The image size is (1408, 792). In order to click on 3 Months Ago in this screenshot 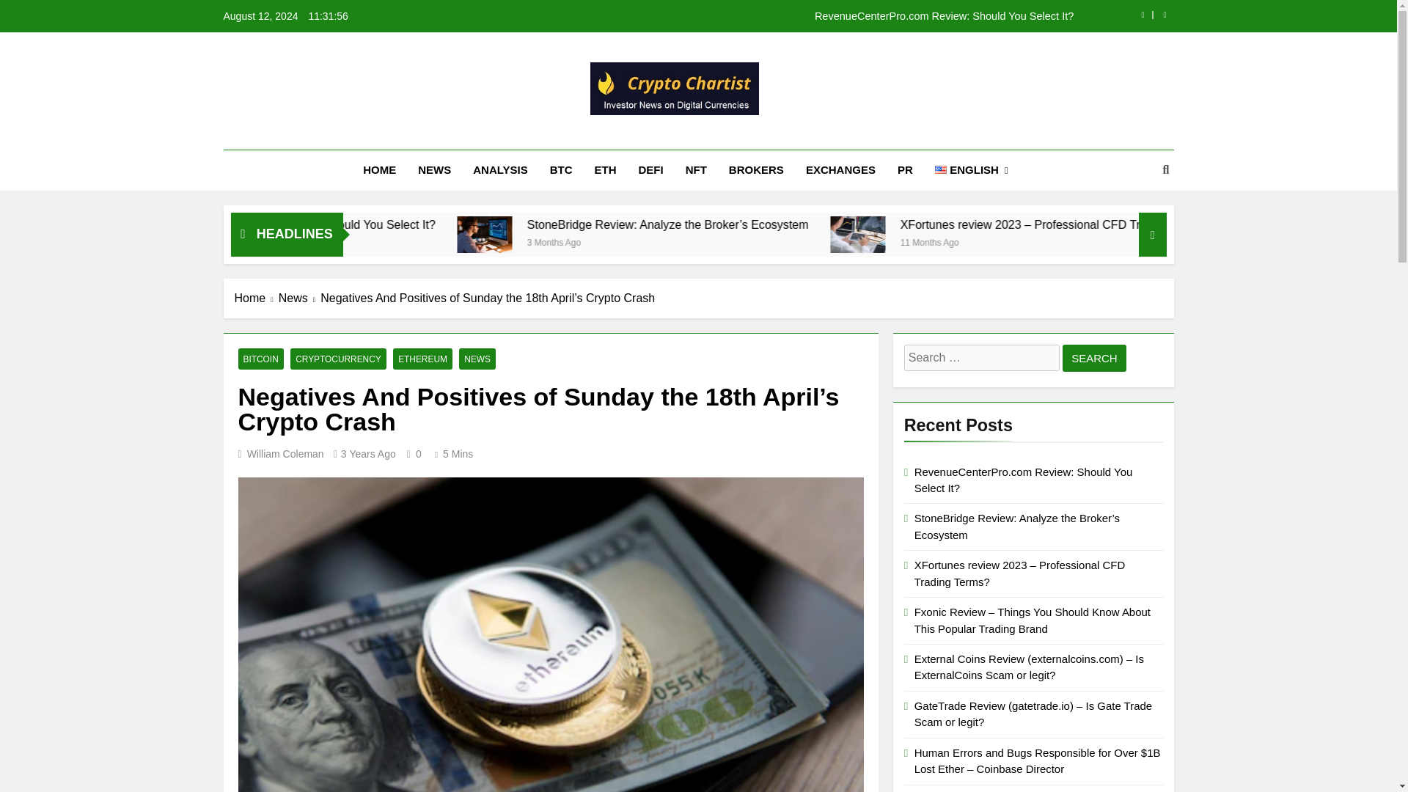, I will do `click(744, 241)`.